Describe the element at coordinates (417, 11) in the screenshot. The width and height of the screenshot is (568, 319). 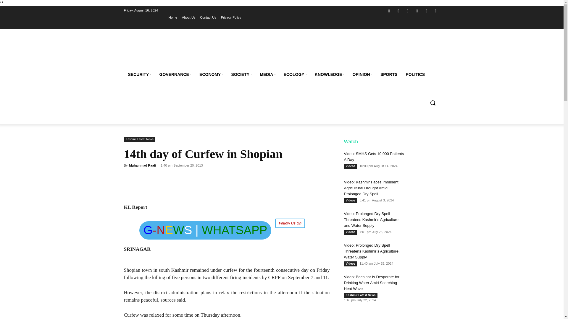
I see `Website` at that location.